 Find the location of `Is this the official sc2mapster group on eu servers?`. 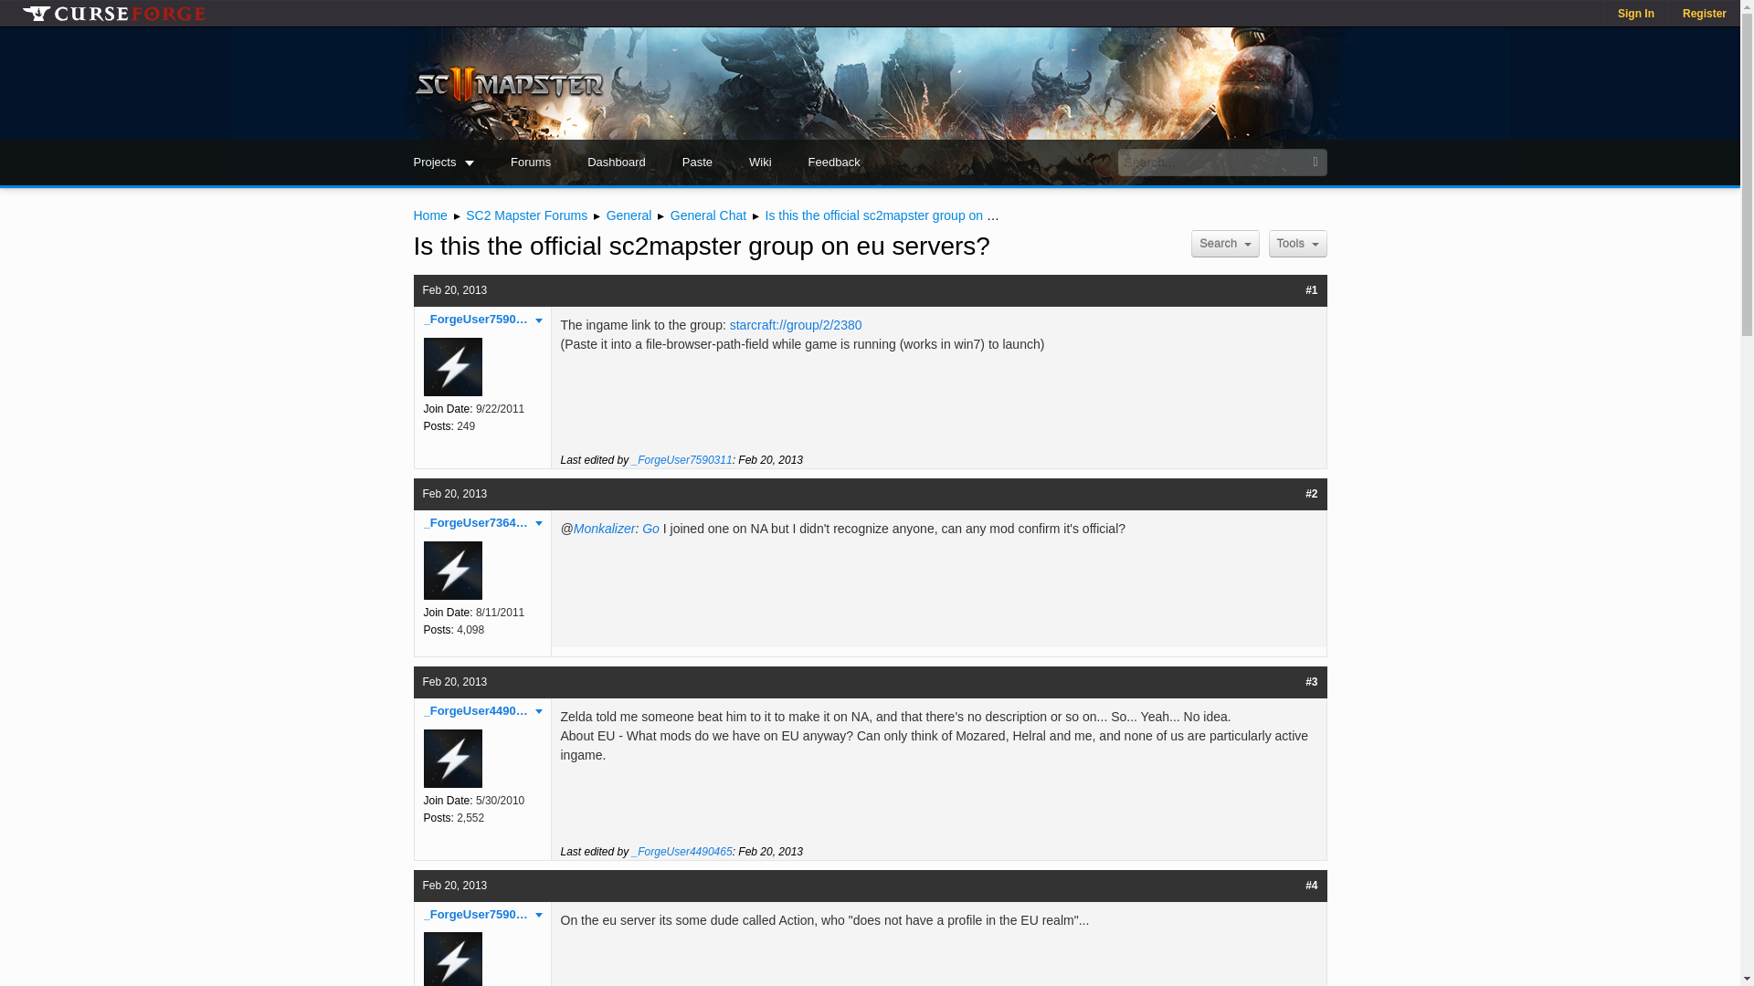

Is this the official sc2mapster group on eu servers? is located at coordinates (909, 215).